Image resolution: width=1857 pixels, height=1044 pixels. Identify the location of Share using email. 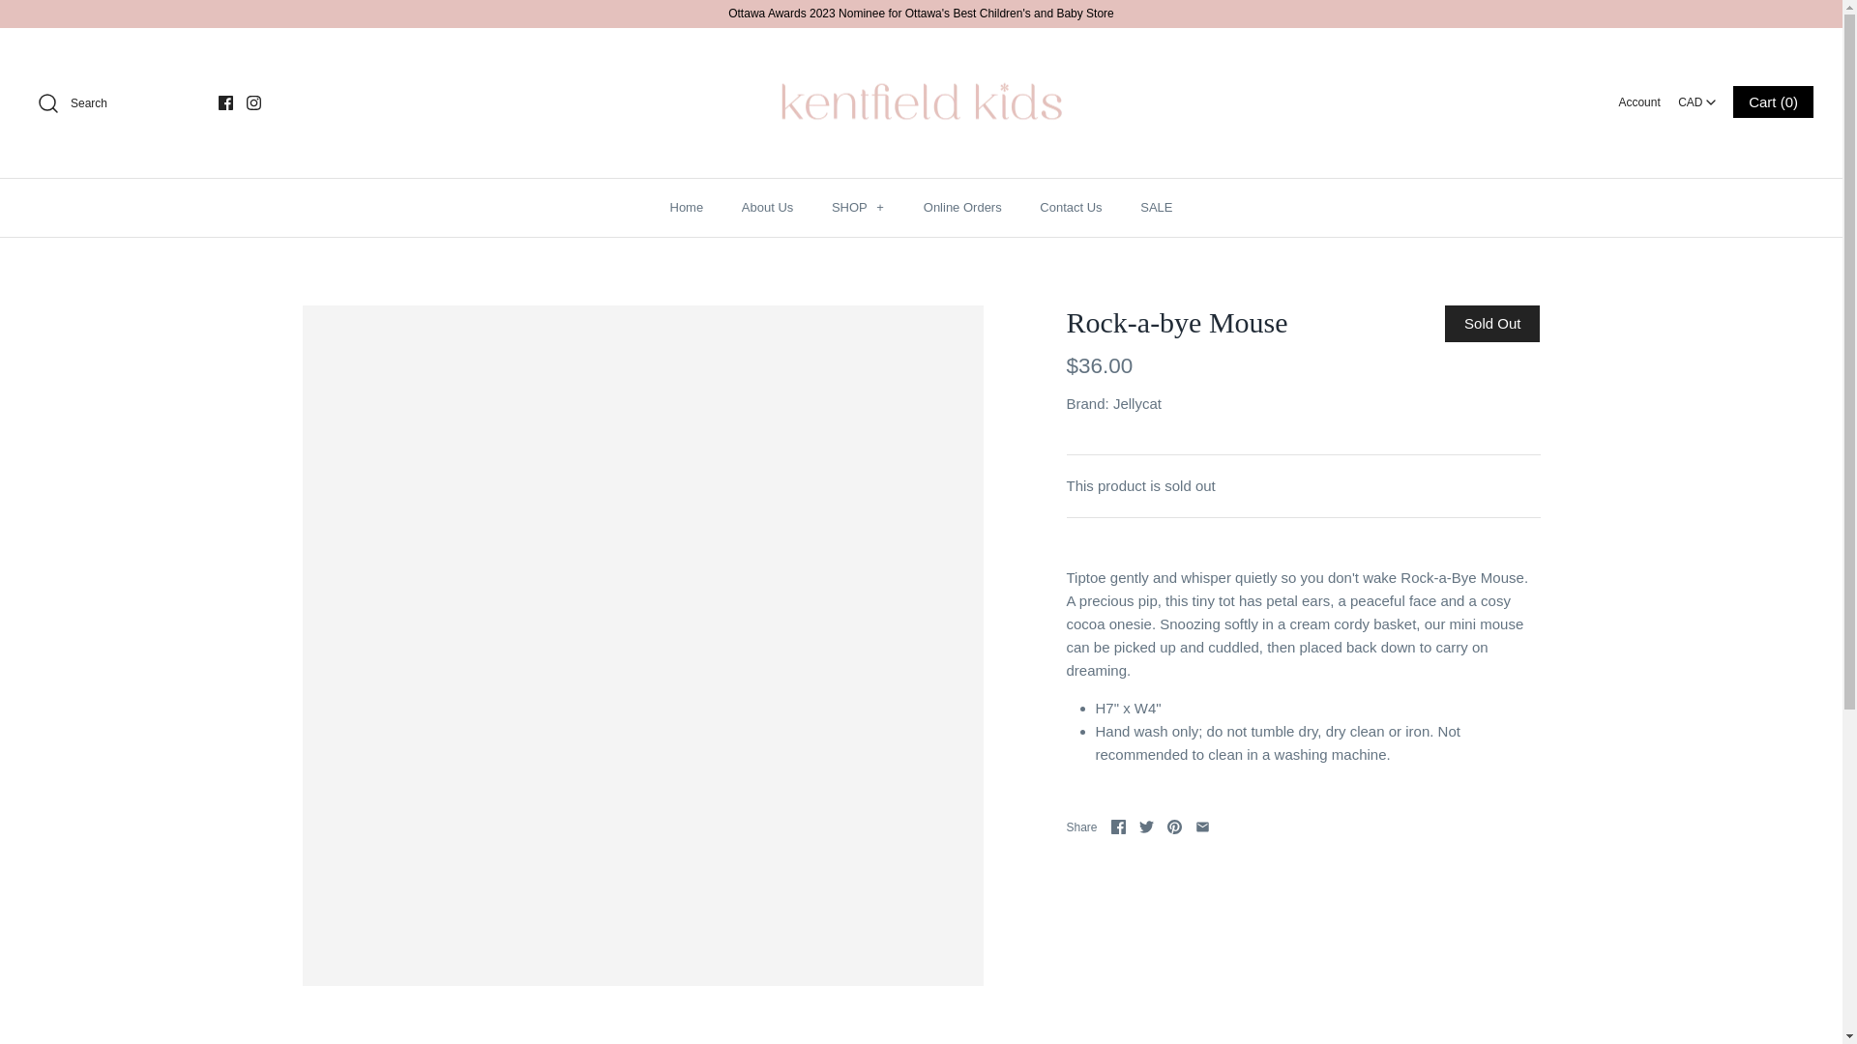
(1203, 826).